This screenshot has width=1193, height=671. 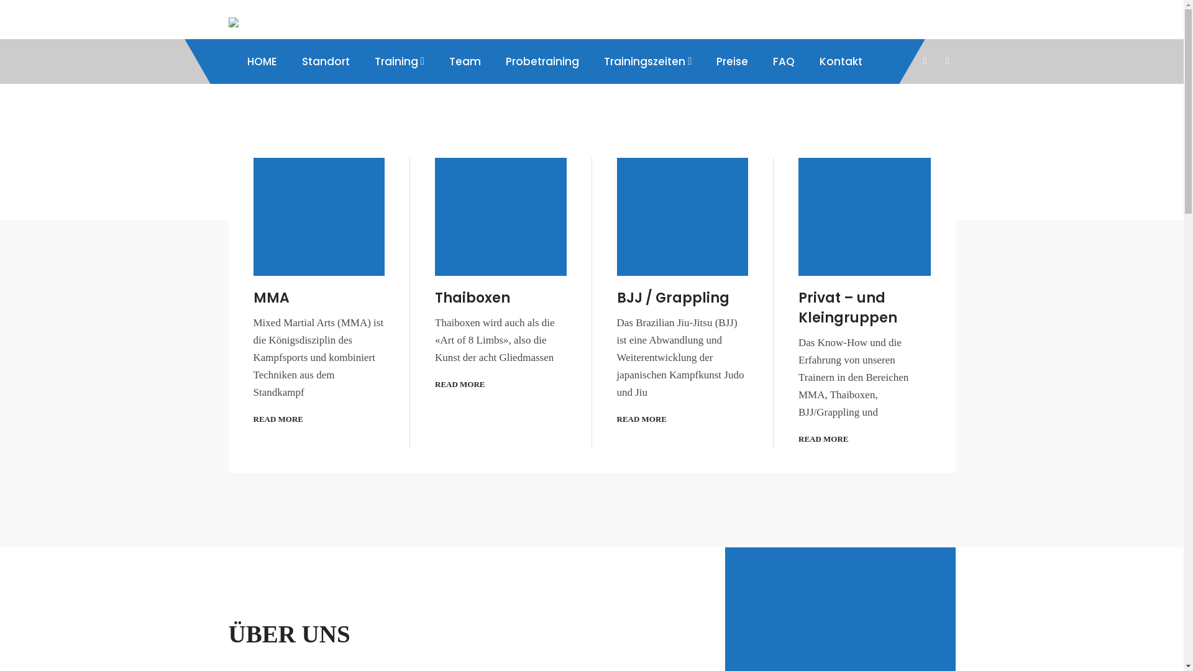 I want to click on MMA, so click(x=319, y=298).